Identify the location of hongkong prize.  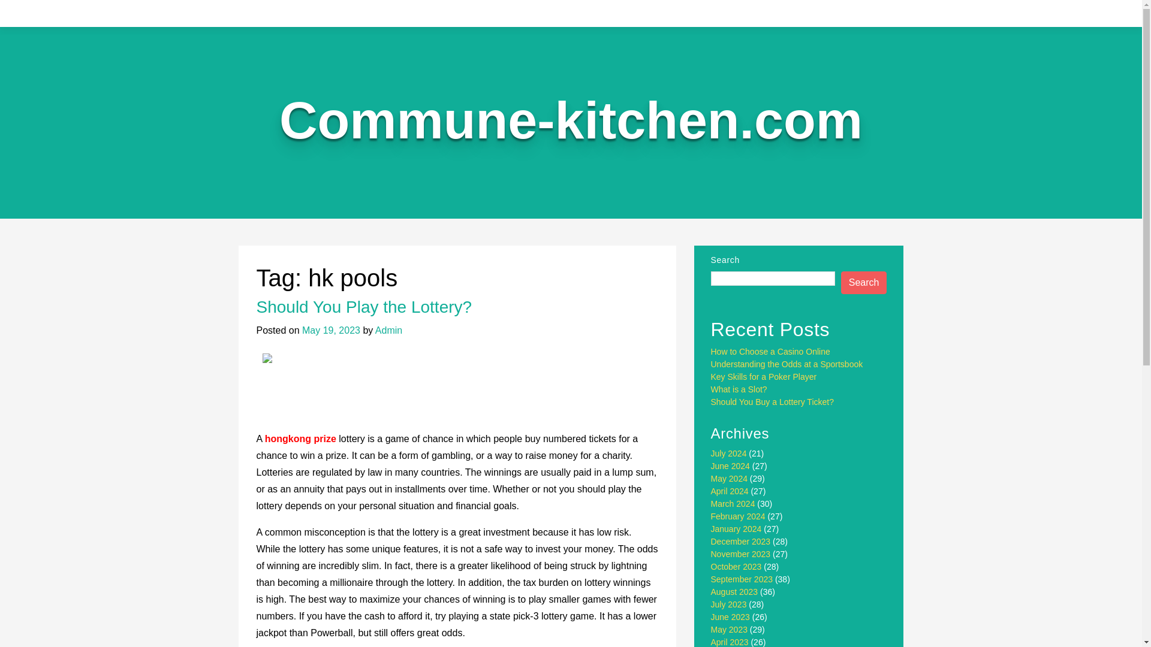
(300, 439).